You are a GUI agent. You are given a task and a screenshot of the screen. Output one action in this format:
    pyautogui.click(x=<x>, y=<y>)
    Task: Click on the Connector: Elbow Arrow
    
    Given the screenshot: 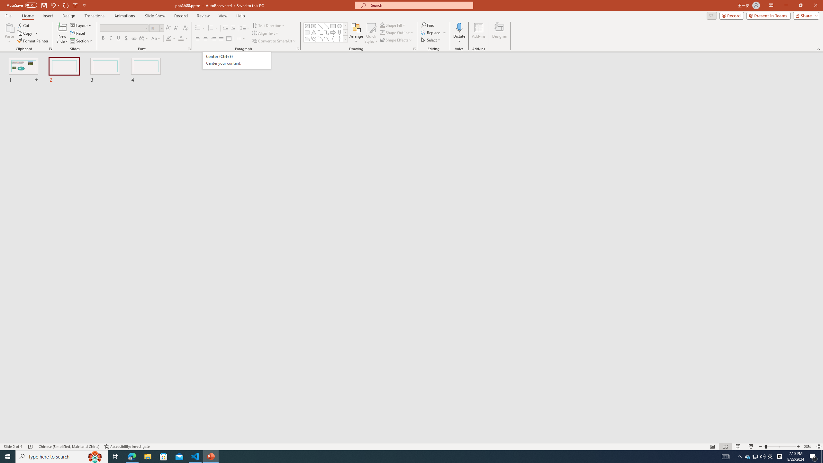 What is the action you would take?
    pyautogui.click(x=327, y=32)
    